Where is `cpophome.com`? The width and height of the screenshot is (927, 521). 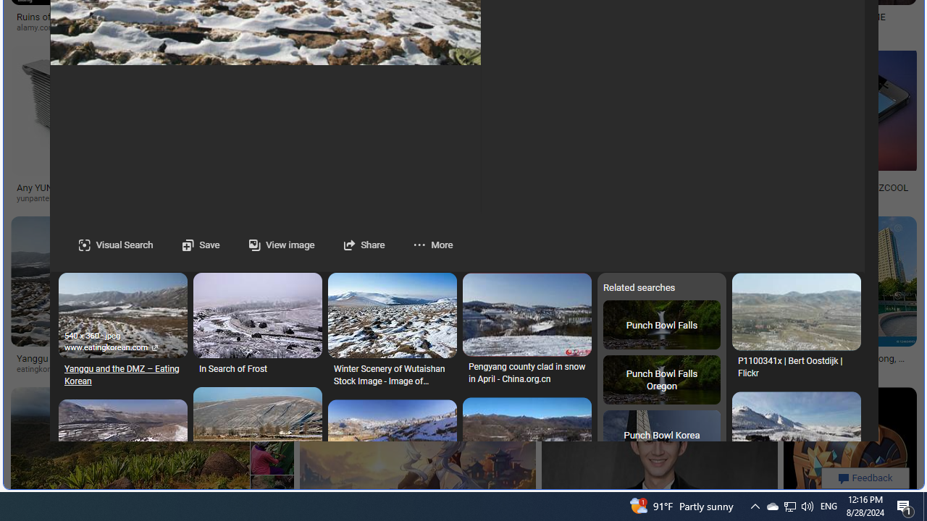
cpophome.com is located at coordinates (763, 27).